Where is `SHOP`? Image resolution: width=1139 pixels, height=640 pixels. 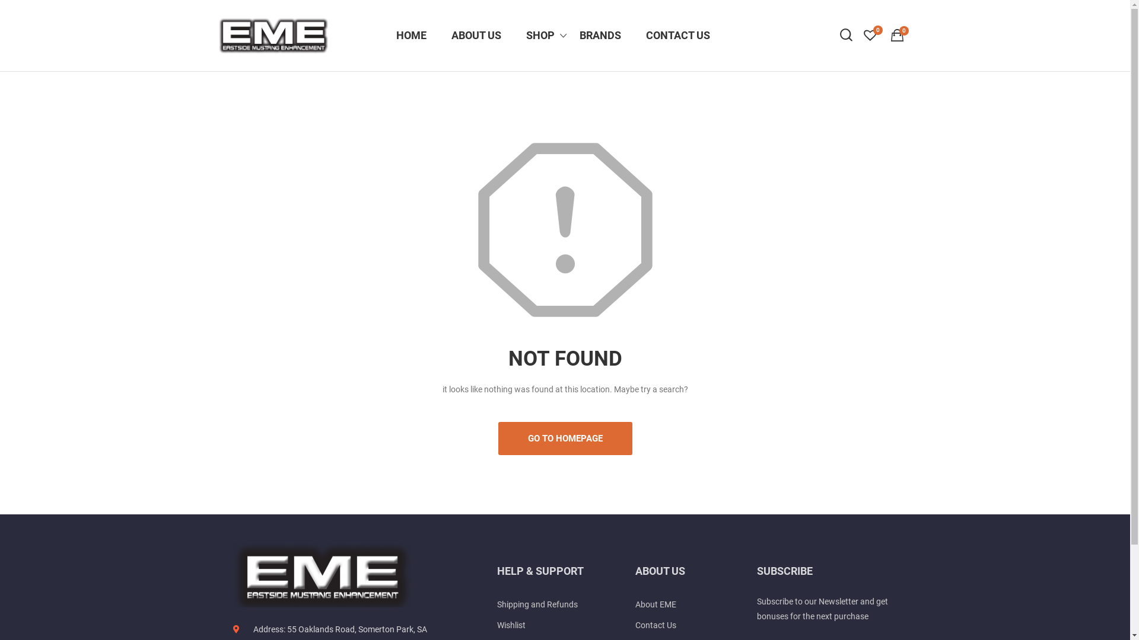
SHOP is located at coordinates (540, 36).